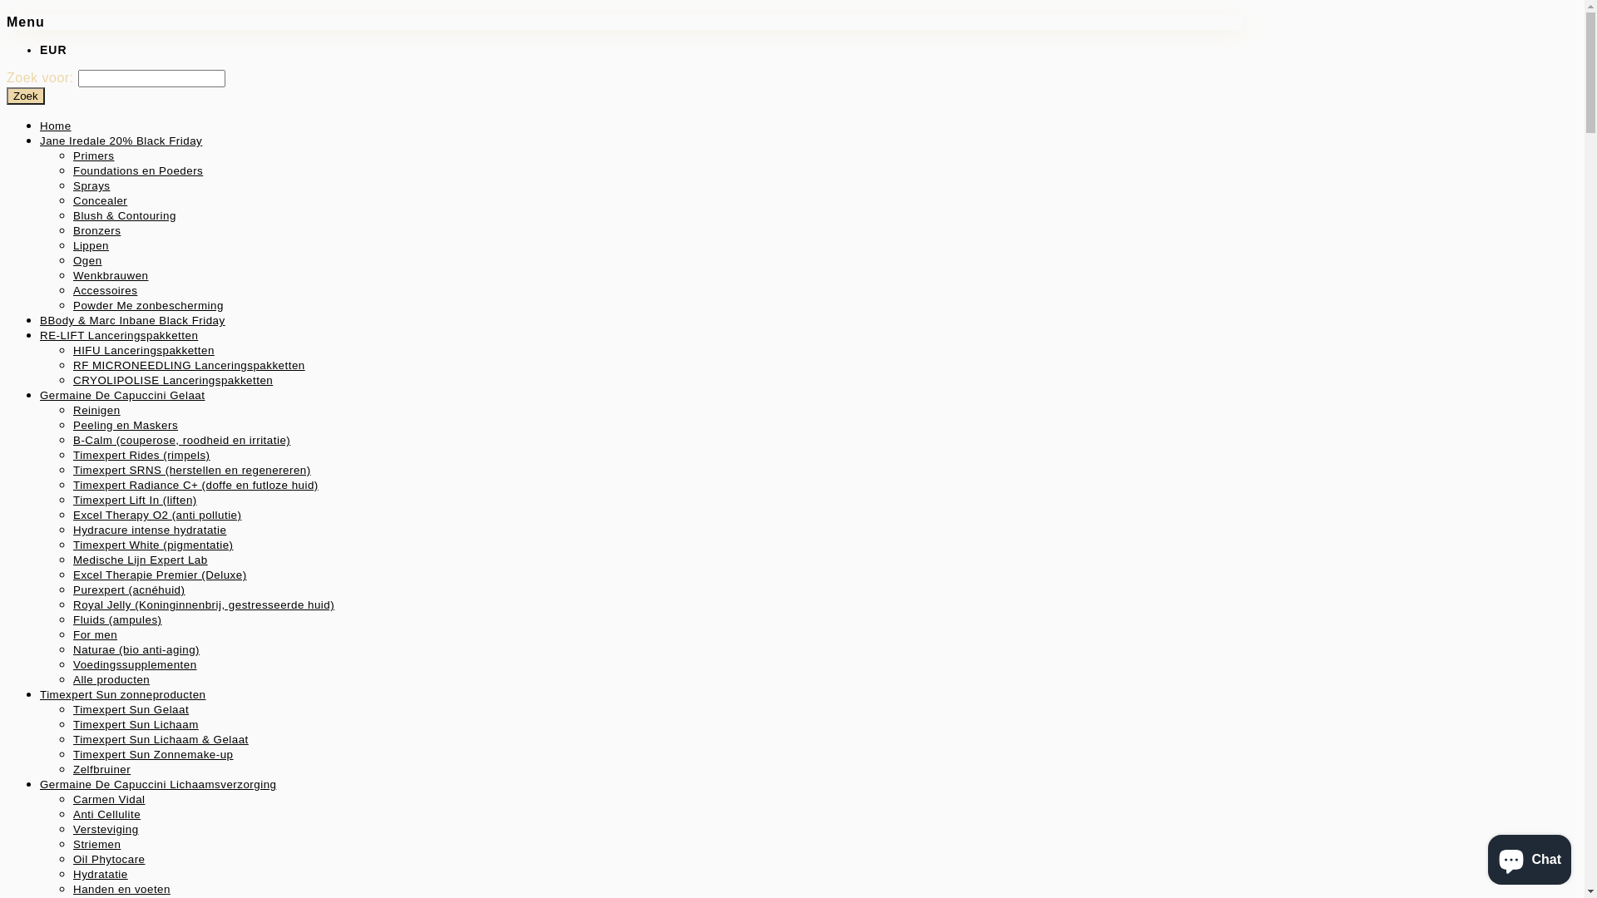 The image size is (1597, 898). I want to click on Jane Iredale 20% Black Friday, so click(121, 140).